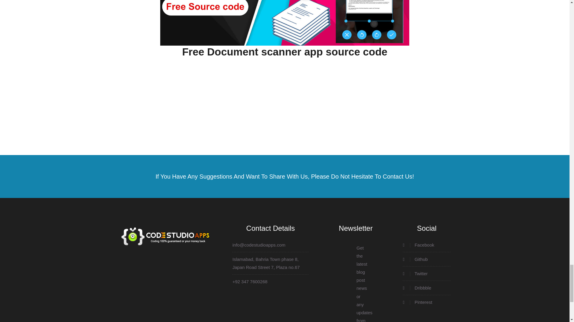 The image size is (574, 322). I want to click on Pinterest, so click(427, 302).